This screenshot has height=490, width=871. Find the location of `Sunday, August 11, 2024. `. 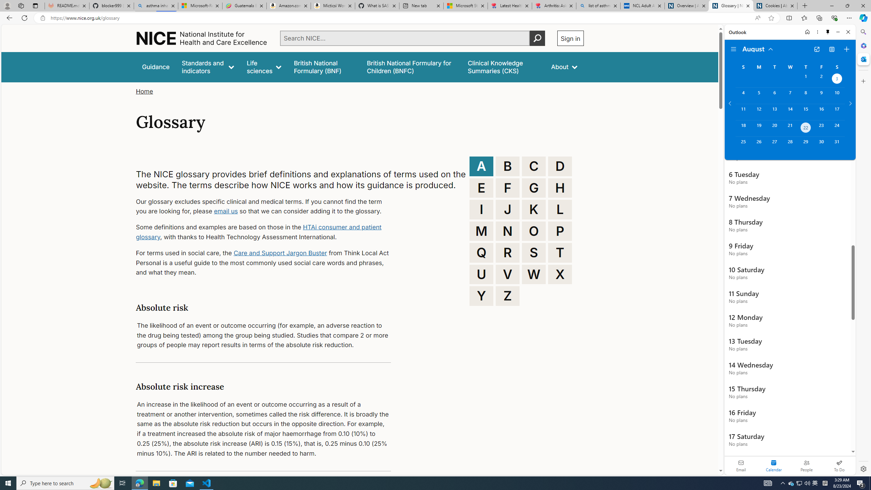

Sunday, August 11, 2024.  is located at coordinates (743, 112).